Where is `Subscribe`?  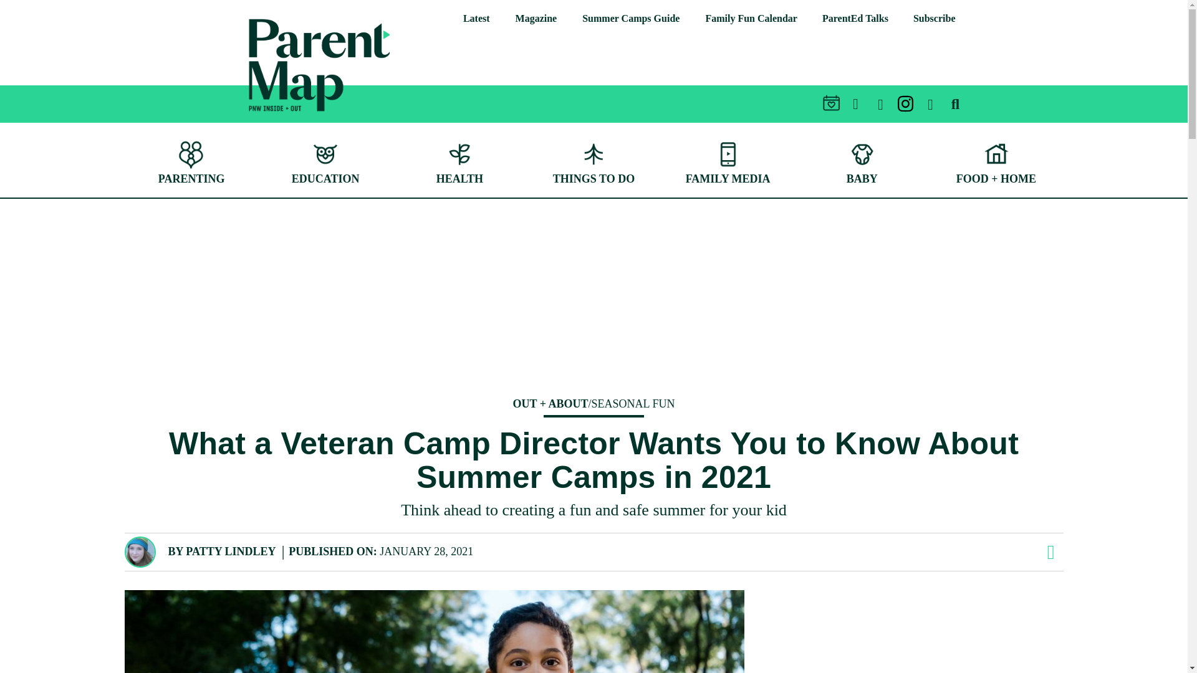
Subscribe is located at coordinates (935, 19).